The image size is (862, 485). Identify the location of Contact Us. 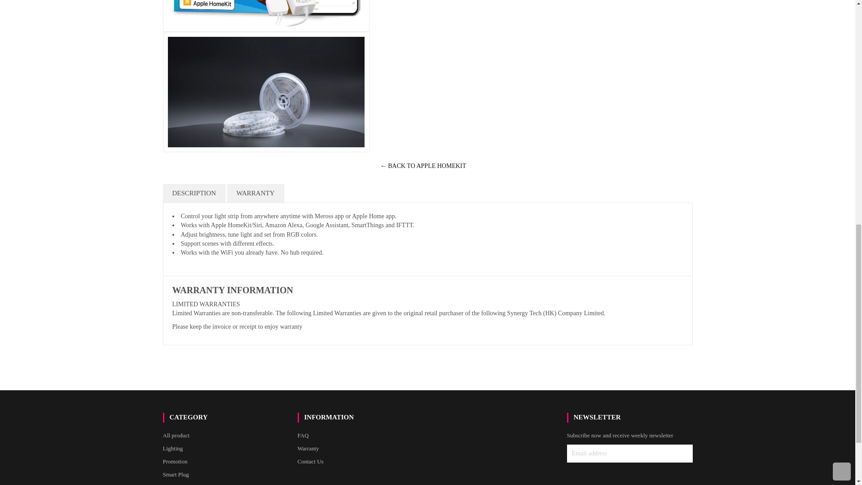
(310, 461).